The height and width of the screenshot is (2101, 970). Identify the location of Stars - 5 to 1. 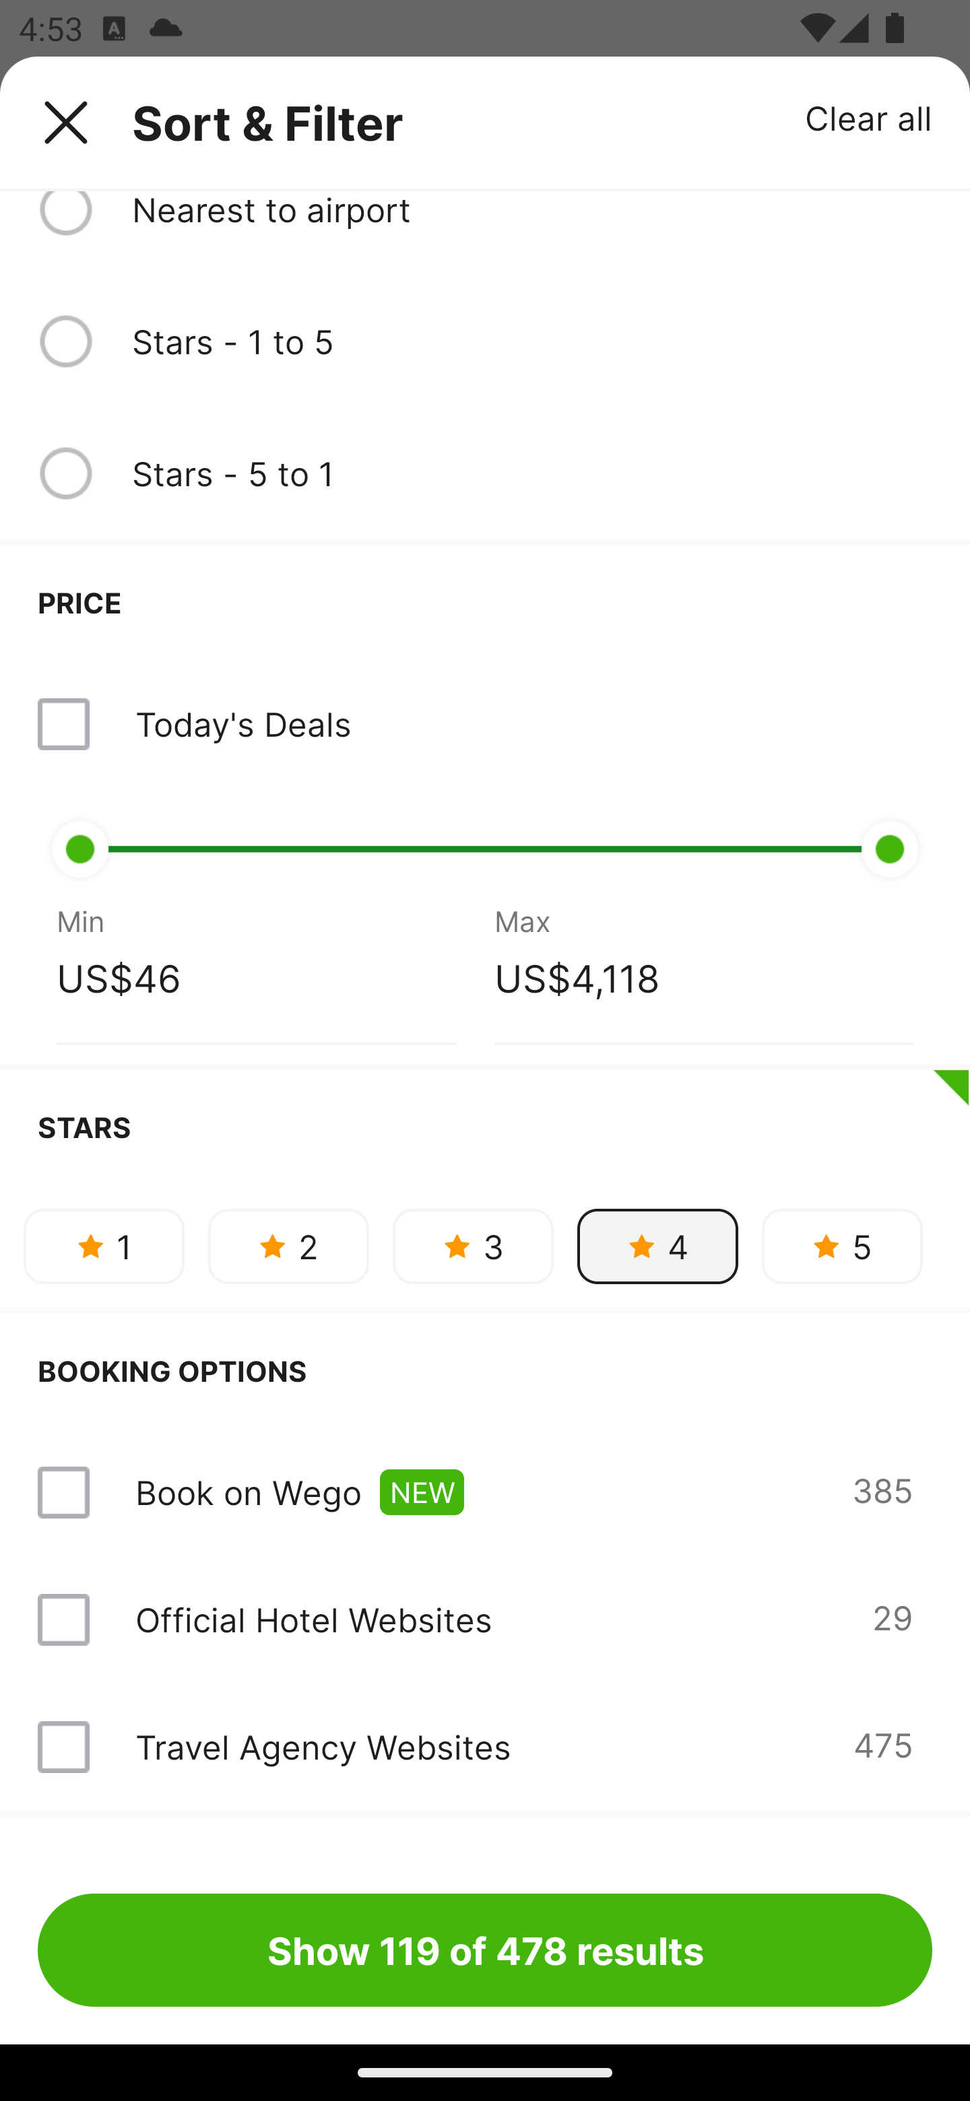
(531, 473).